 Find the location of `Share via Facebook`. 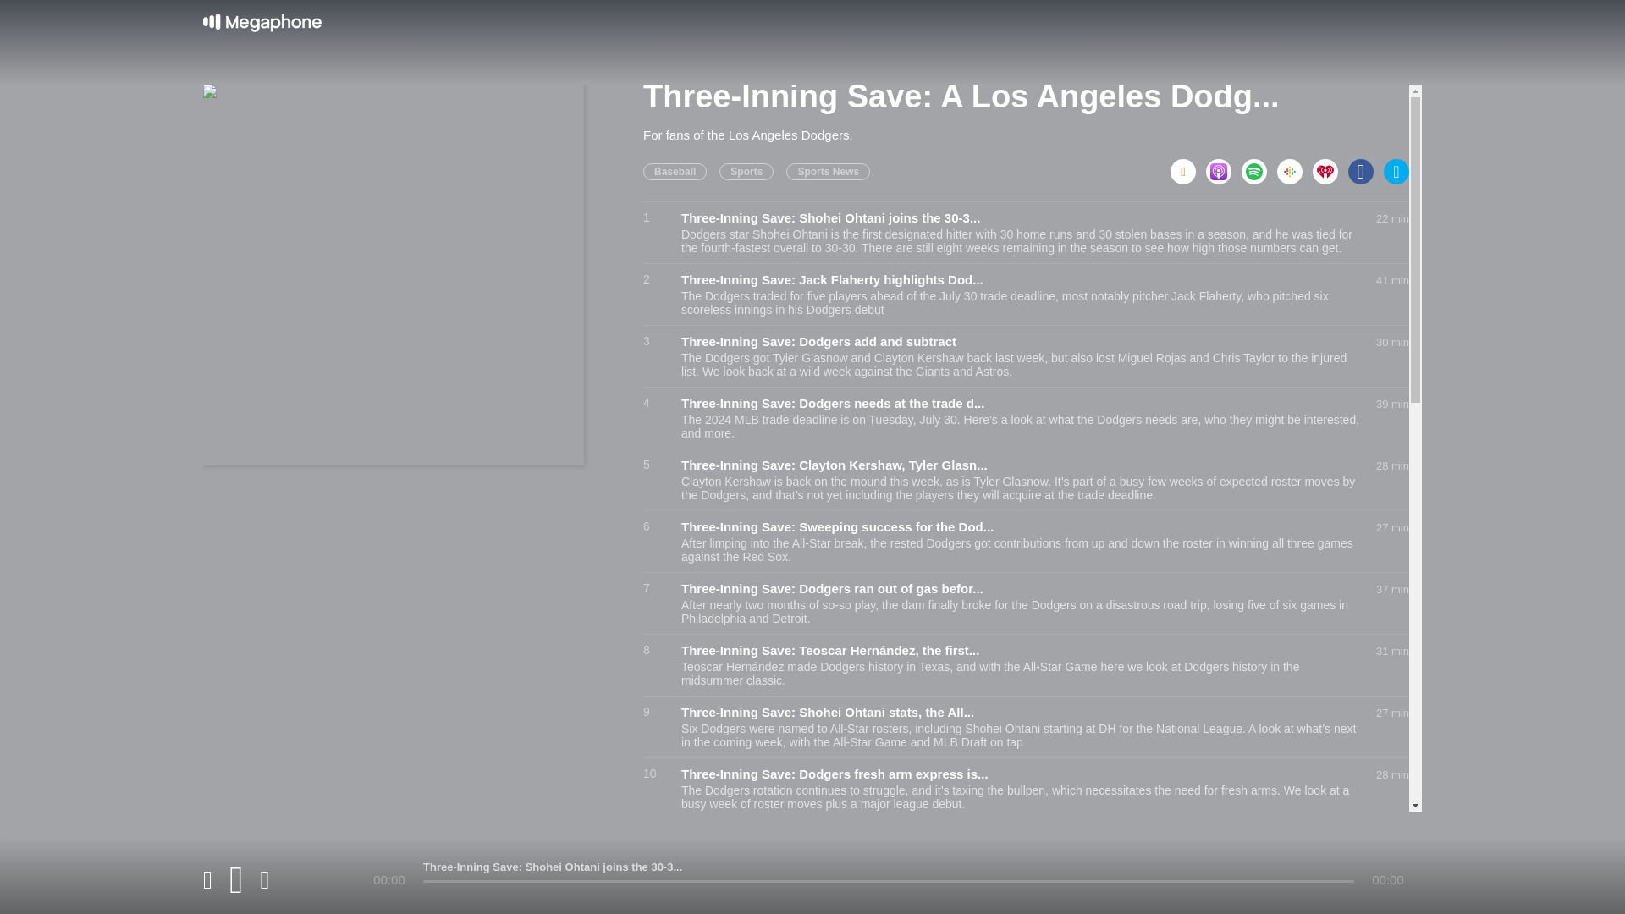

Share via Facebook is located at coordinates (1366, 166).